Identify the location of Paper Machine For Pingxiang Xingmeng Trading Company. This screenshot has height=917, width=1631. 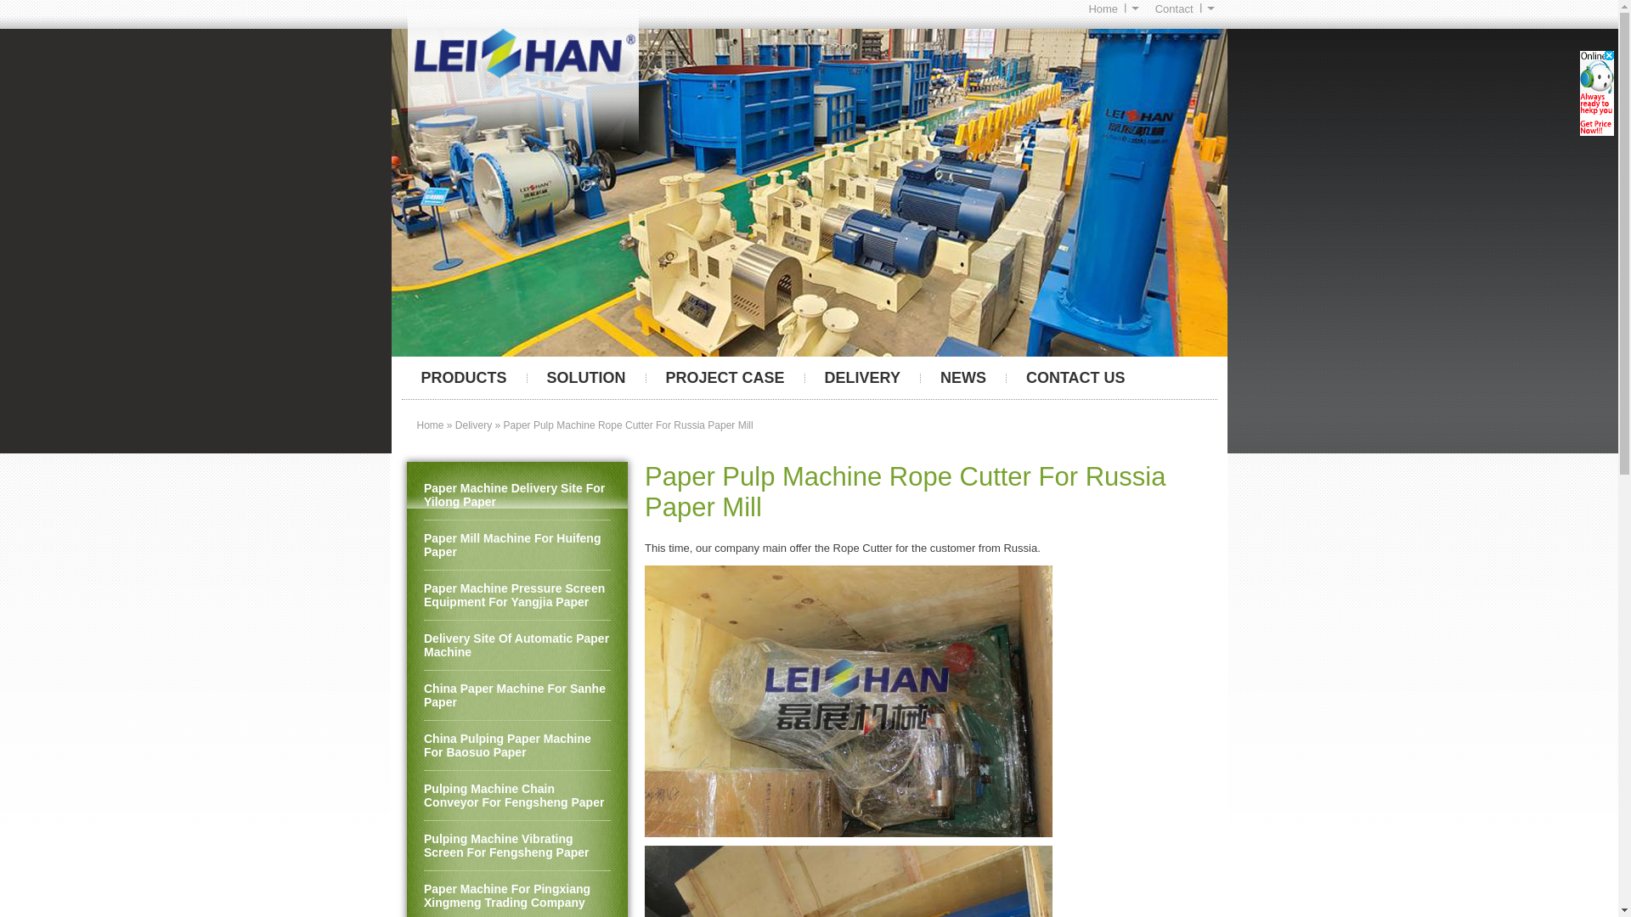
(516, 894).